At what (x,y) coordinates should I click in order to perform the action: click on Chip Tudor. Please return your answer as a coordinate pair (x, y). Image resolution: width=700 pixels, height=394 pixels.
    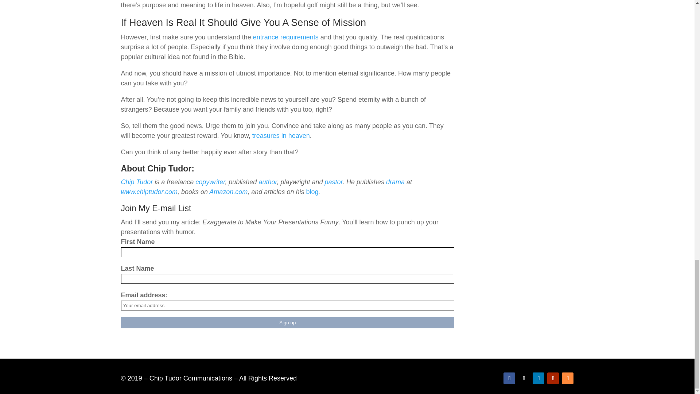
    Looking at the image, I should click on (137, 182).